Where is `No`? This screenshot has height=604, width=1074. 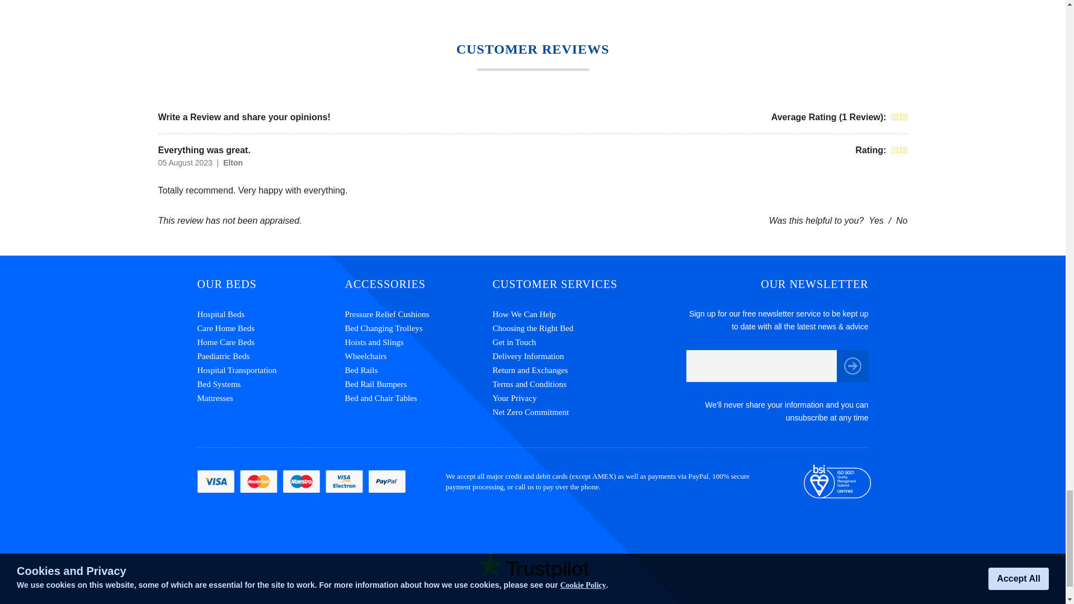 No is located at coordinates (902, 220).